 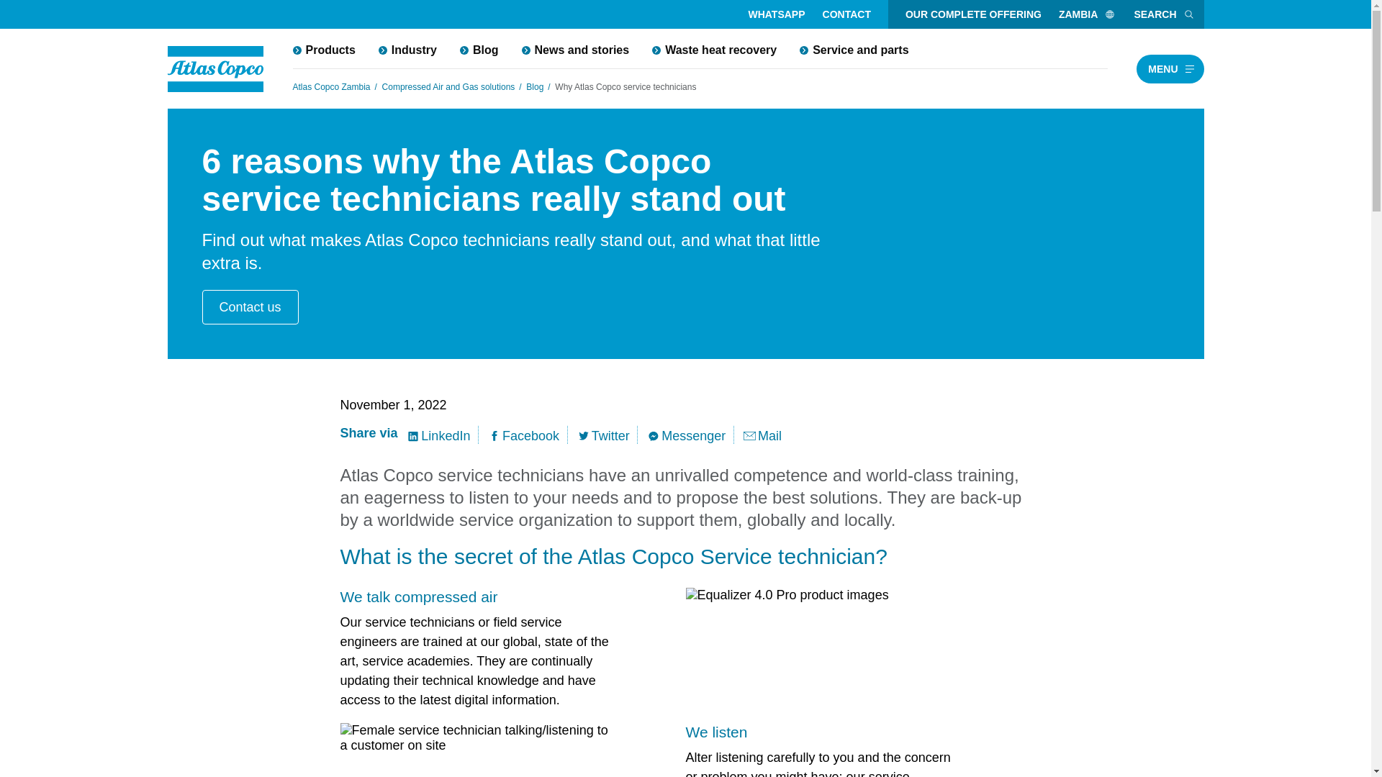 I want to click on Blog, so click(x=479, y=50).